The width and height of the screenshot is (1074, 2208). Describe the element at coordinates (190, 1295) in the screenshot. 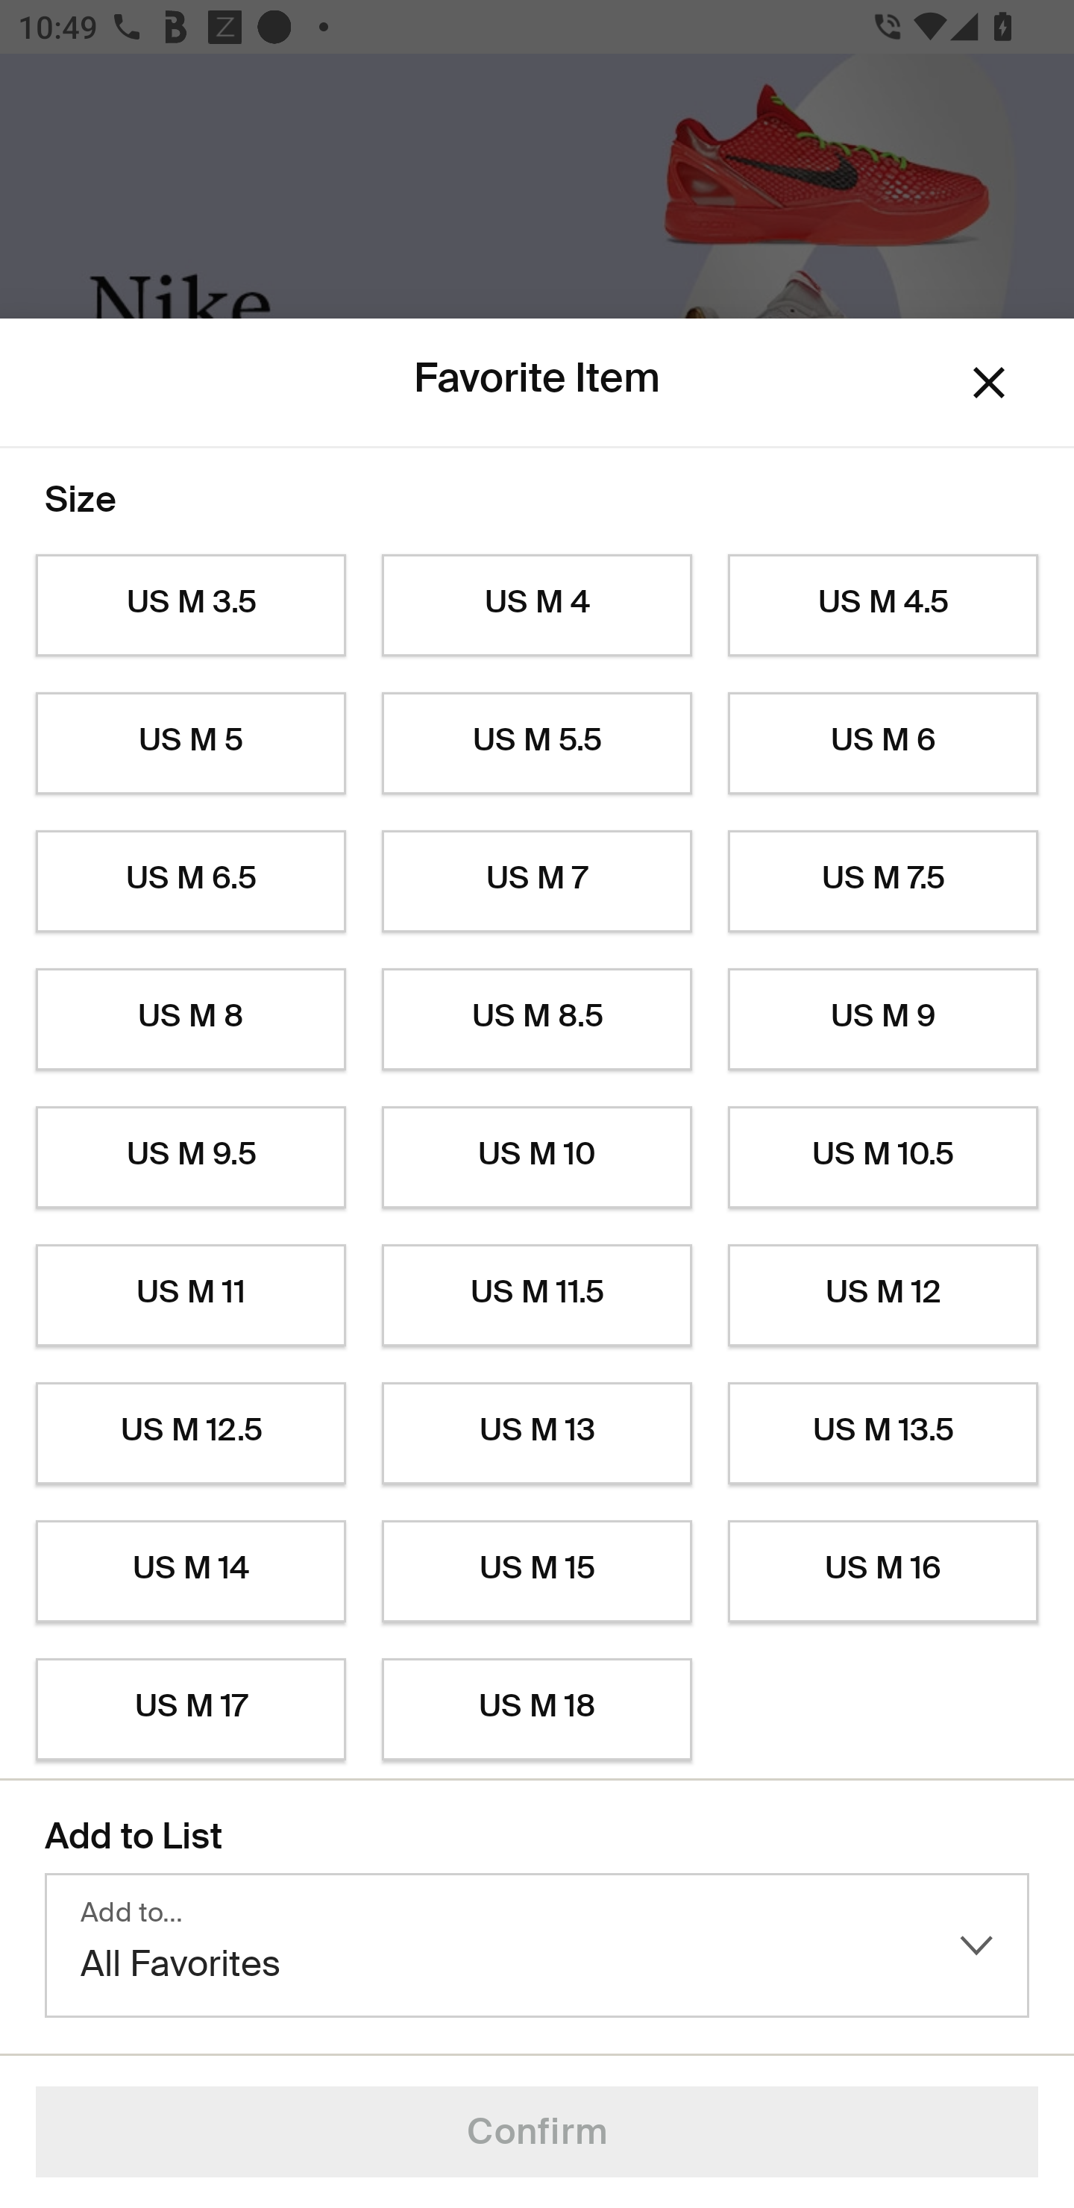

I see `US M 11` at that location.